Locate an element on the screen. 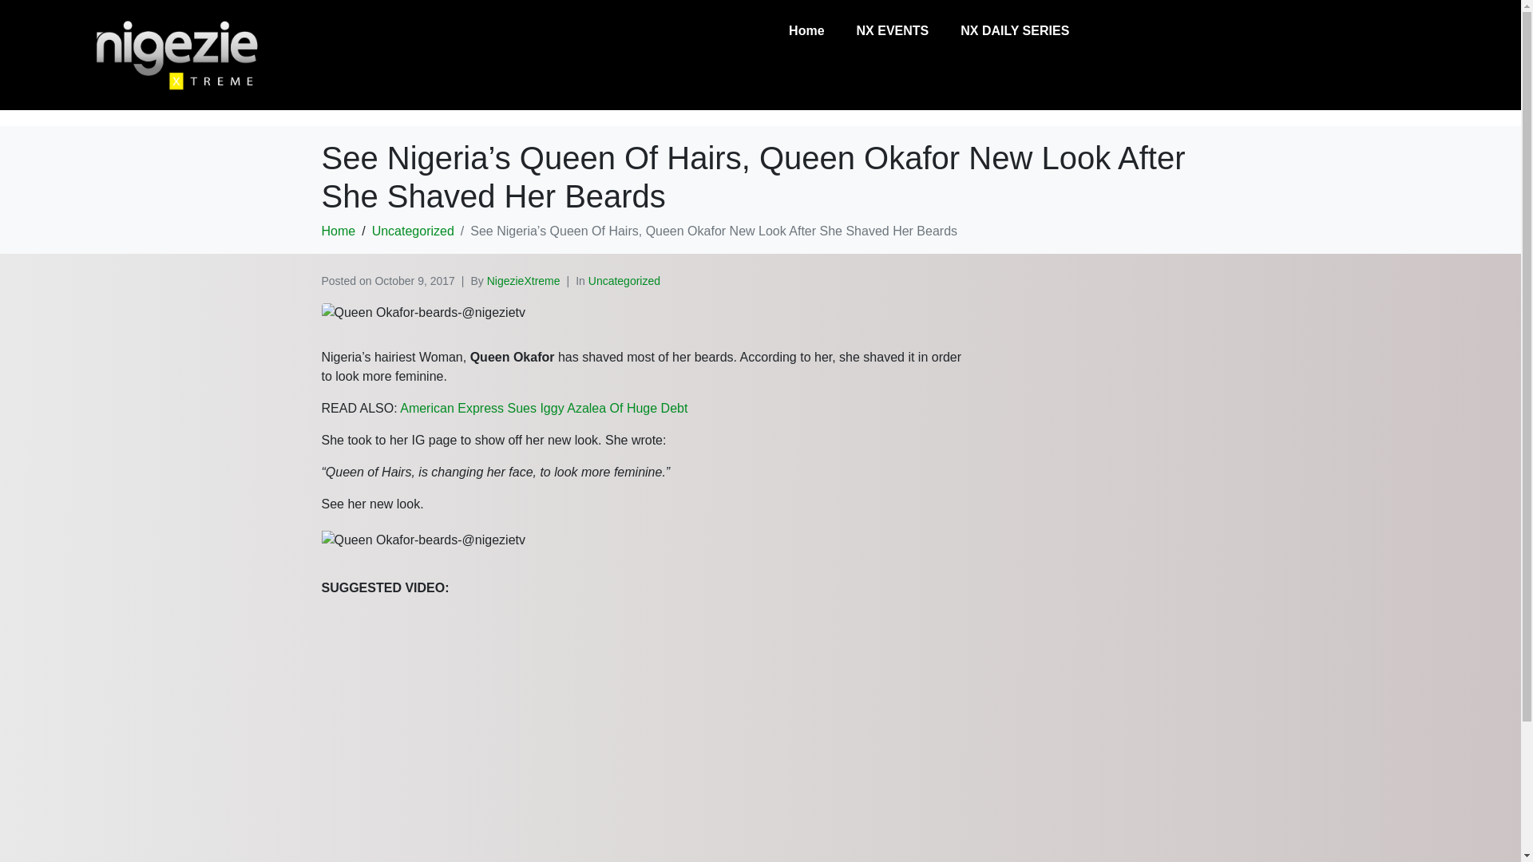 The width and height of the screenshot is (1533, 862). NigezieXtreme is located at coordinates (524, 281).